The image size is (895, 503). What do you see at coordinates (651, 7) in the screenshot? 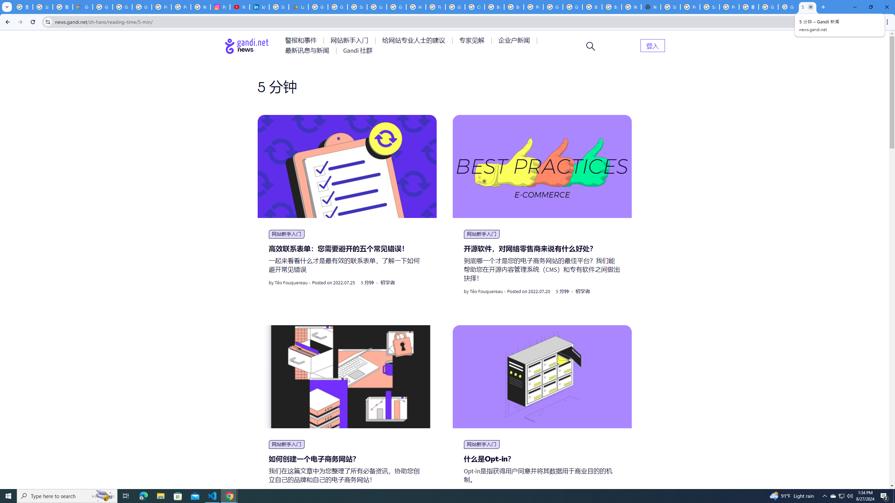
I see `New Tab` at bounding box center [651, 7].